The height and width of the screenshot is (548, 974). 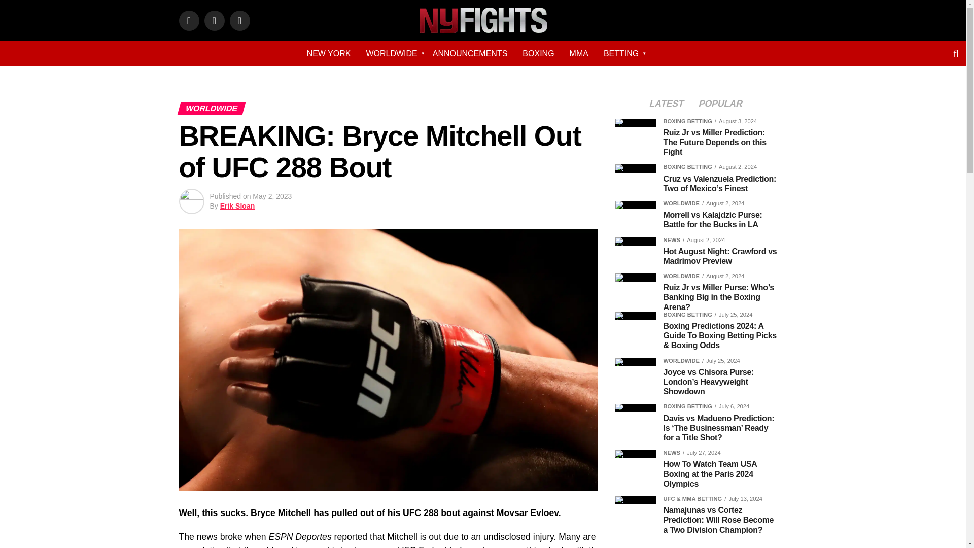 What do you see at coordinates (329, 54) in the screenshot?
I see `NEW YORK` at bounding box center [329, 54].